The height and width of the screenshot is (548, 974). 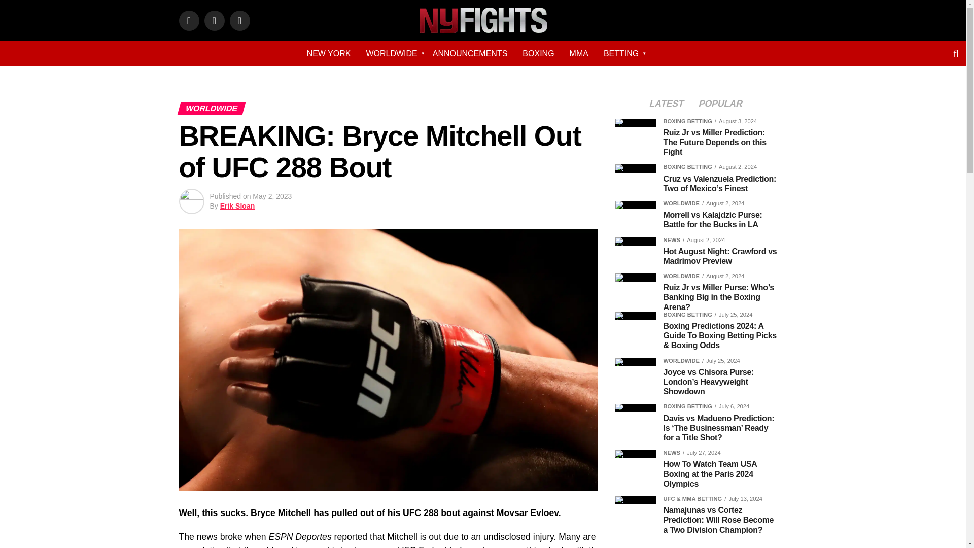 What do you see at coordinates (329, 54) in the screenshot?
I see `NEW YORK` at bounding box center [329, 54].